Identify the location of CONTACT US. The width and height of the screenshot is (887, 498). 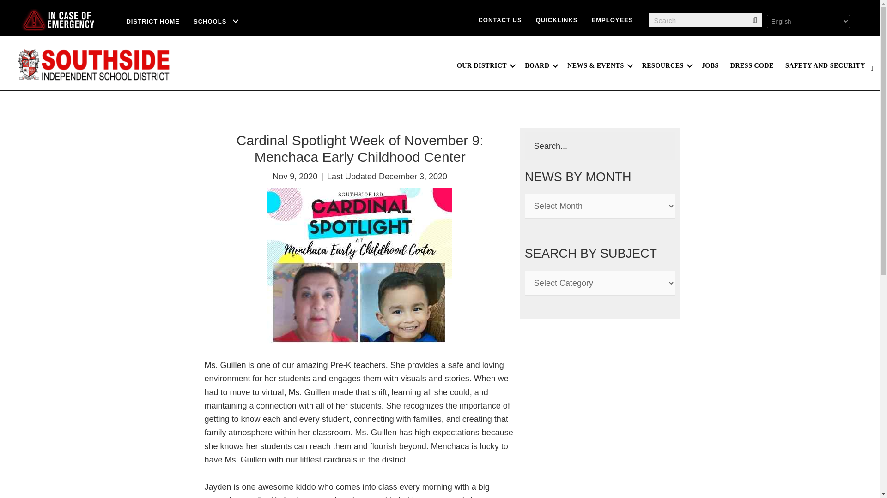
(500, 19).